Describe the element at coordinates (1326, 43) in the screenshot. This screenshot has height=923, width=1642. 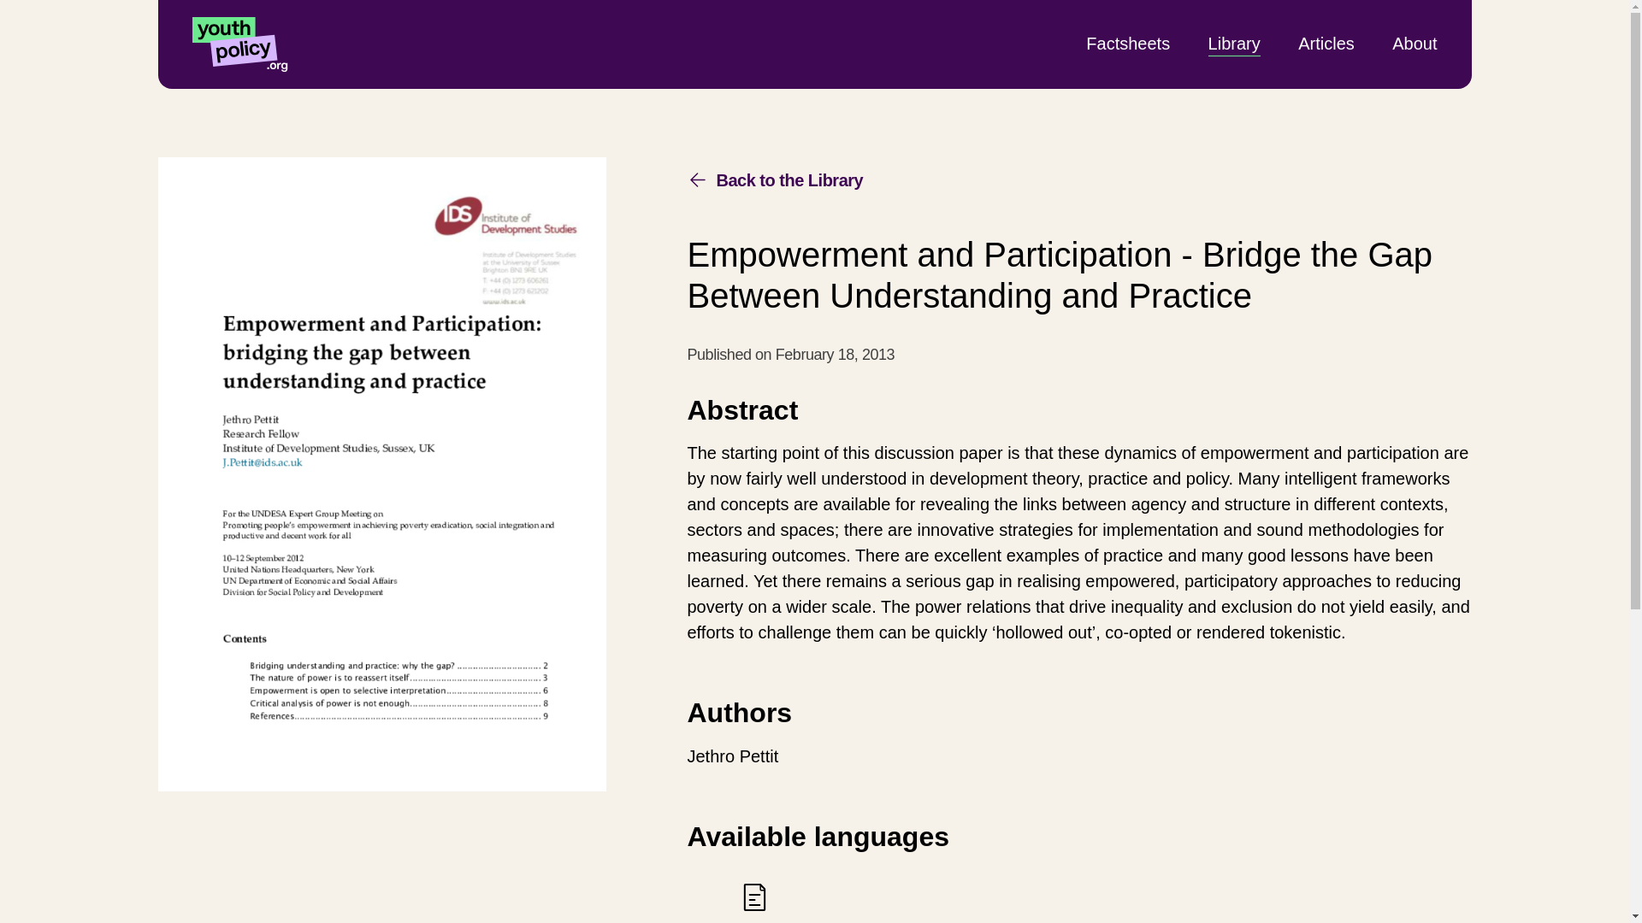
I see `Articles` at that location.